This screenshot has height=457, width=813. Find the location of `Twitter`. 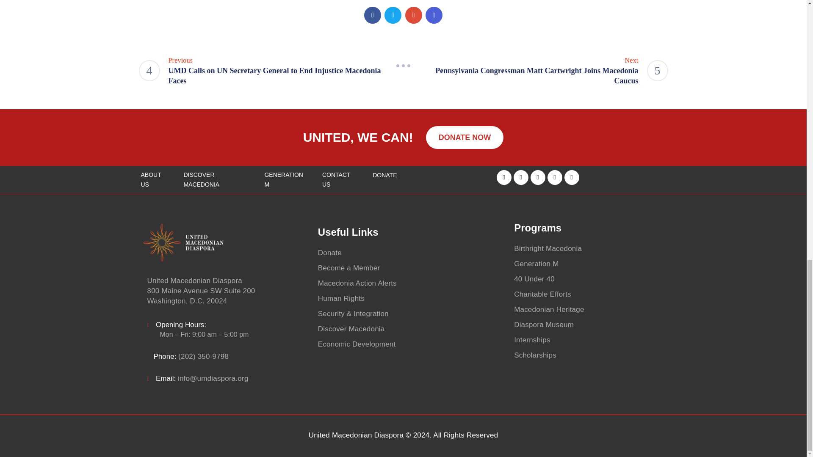

Twitter is located at coordinates (393, 15).